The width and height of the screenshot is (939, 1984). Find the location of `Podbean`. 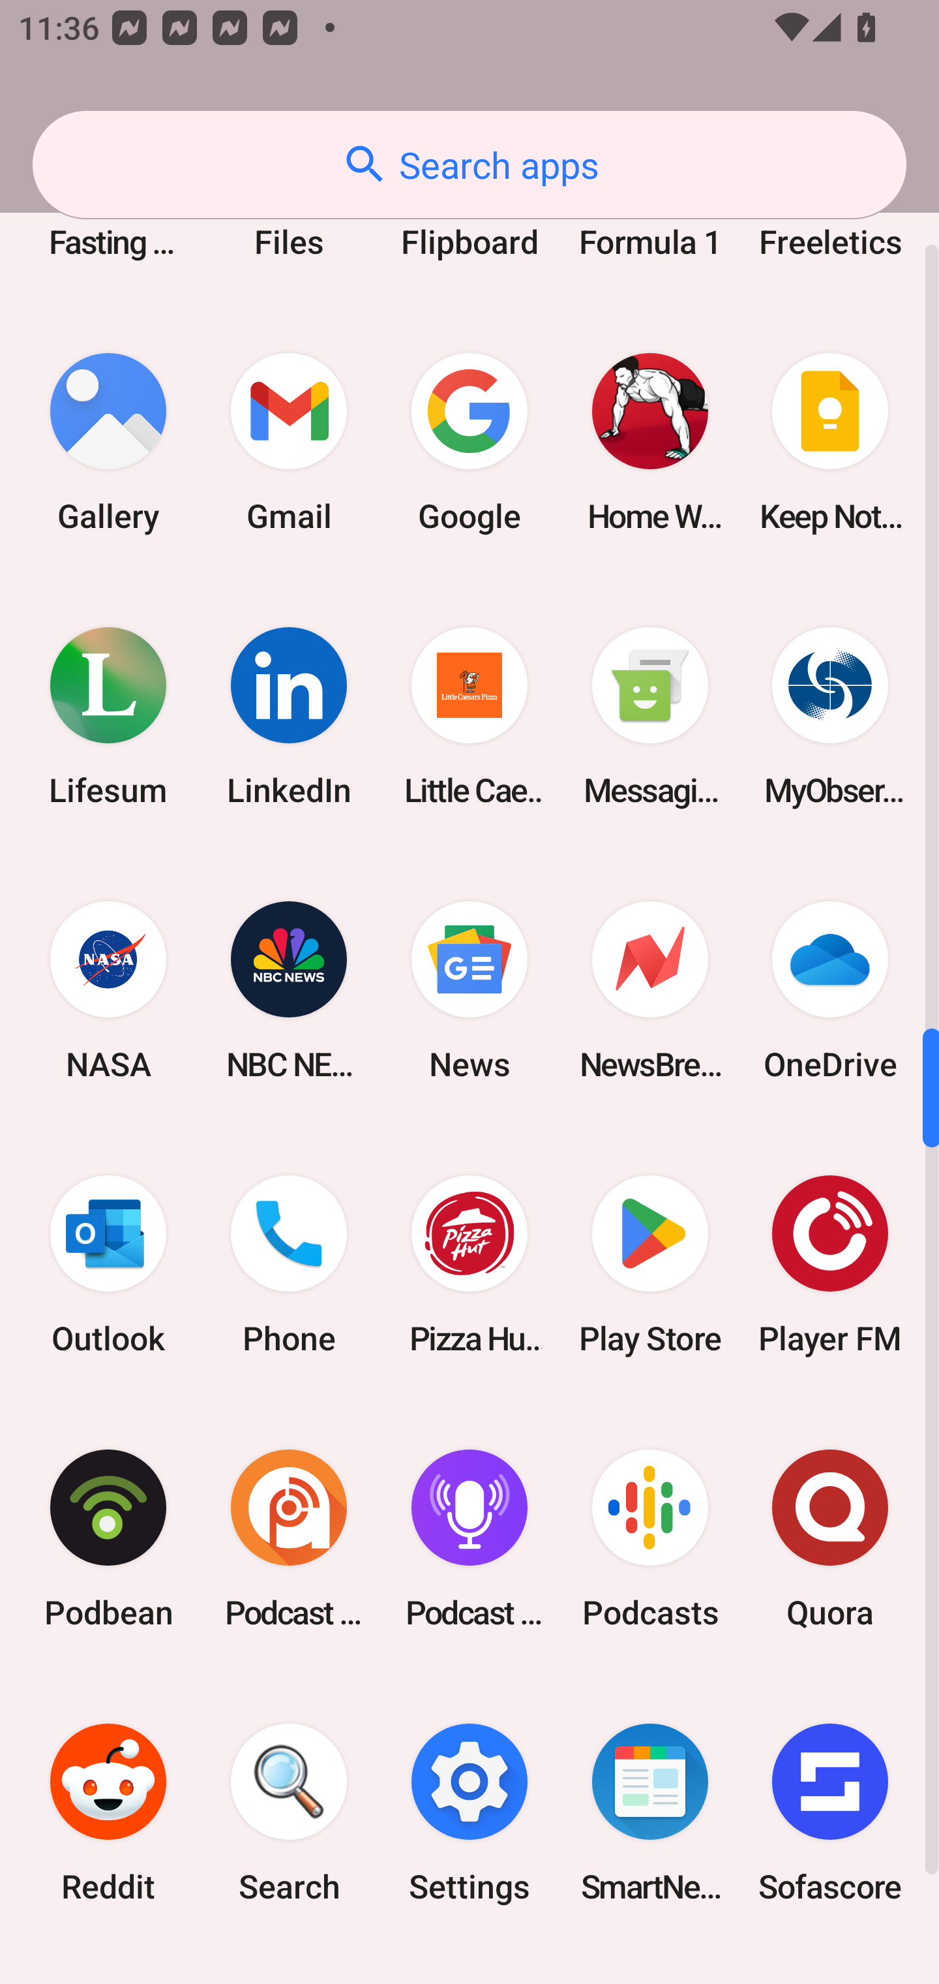

Podbean is located at coordinates (108, 1539).